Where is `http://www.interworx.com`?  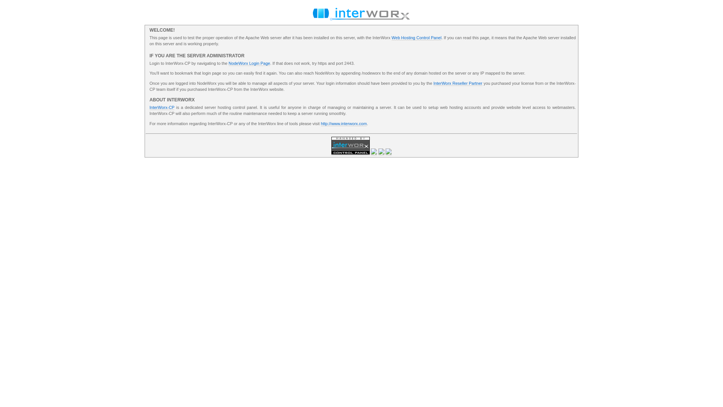
http://www.interworx.com is located at coordinates (344, 124).